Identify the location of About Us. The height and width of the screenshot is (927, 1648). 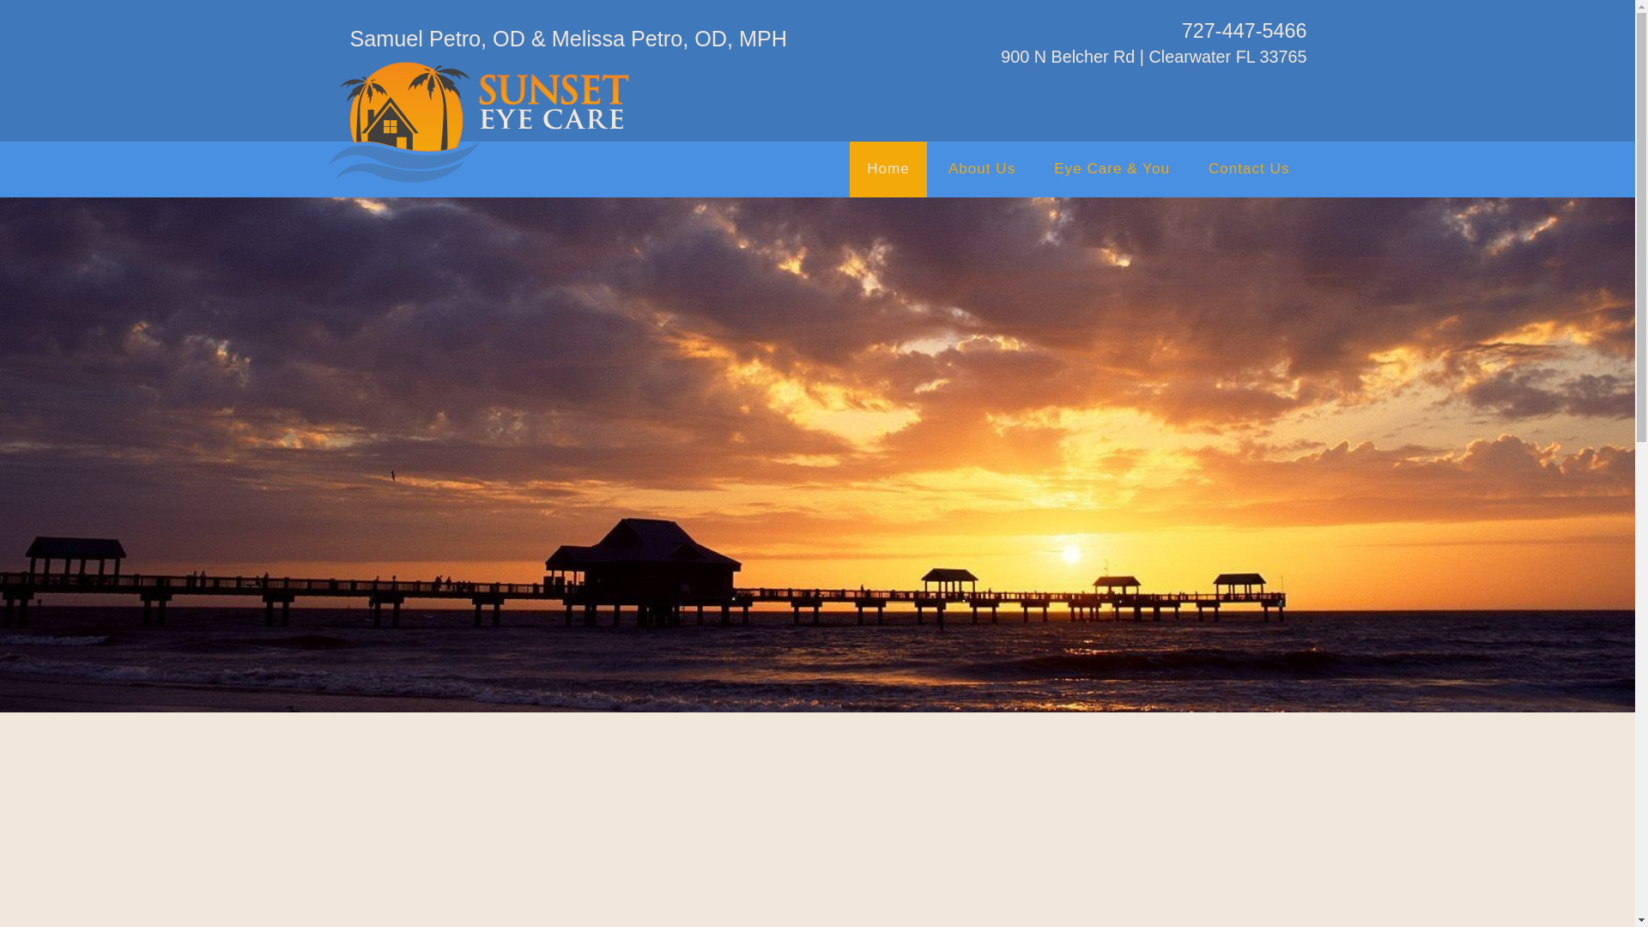
(982, 168).